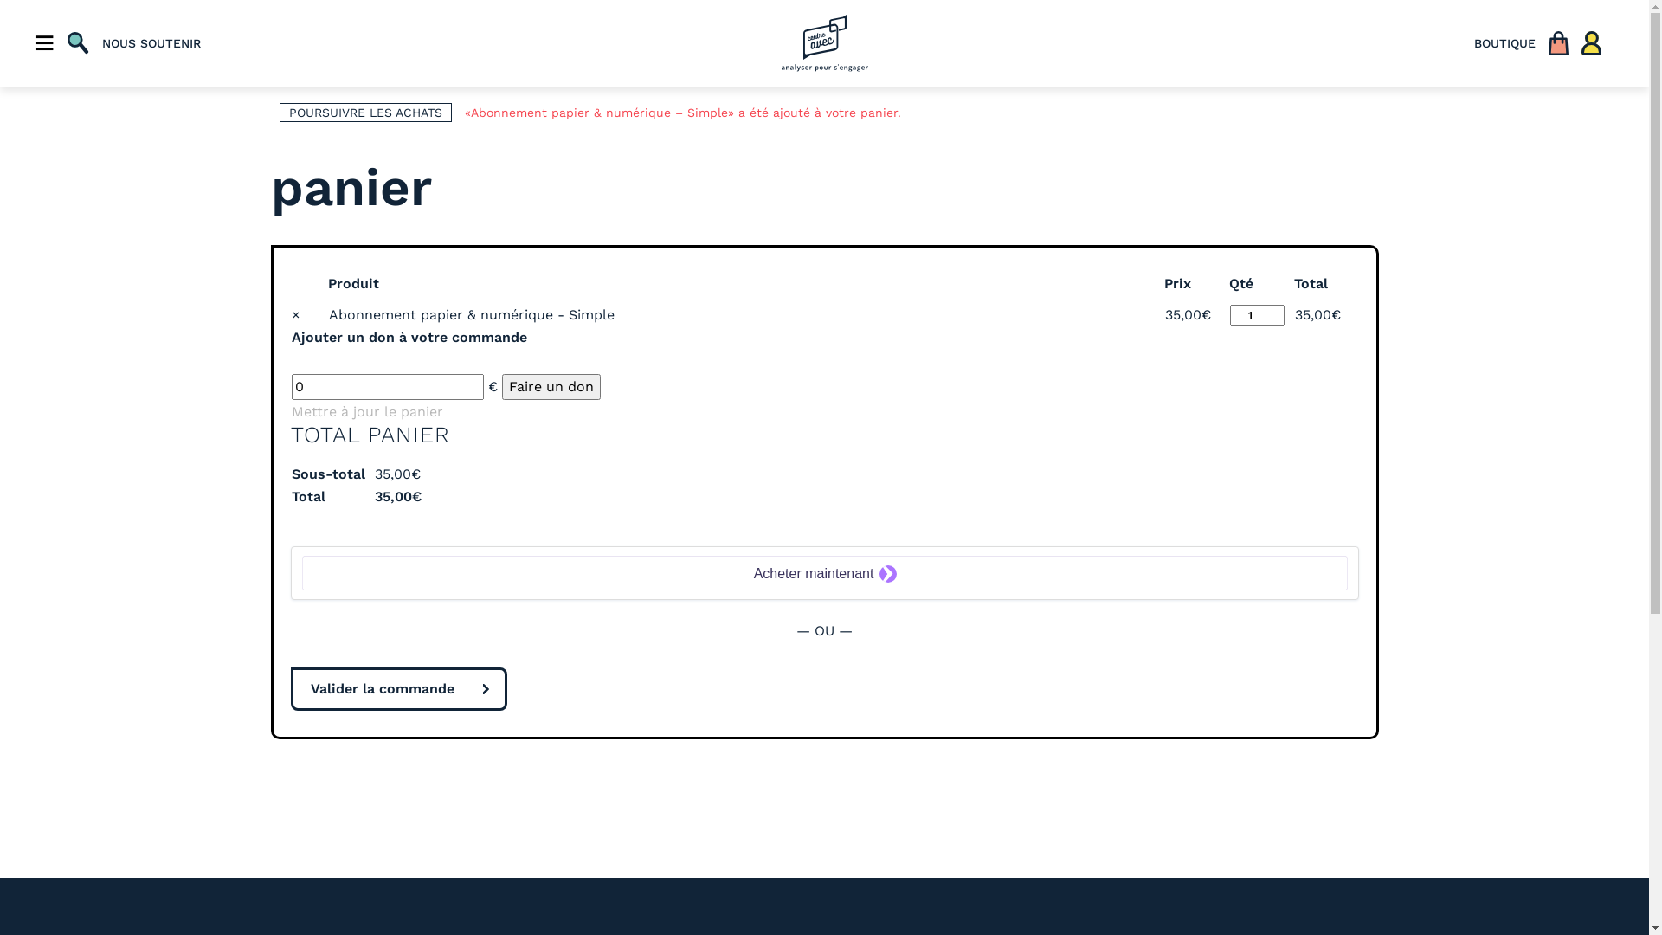 This screenshot has width=1662, height=935. Describe the element at coordinates (365, 113) in the screenshot. I see `POURSUIVRE LES ACHATS` at that location.